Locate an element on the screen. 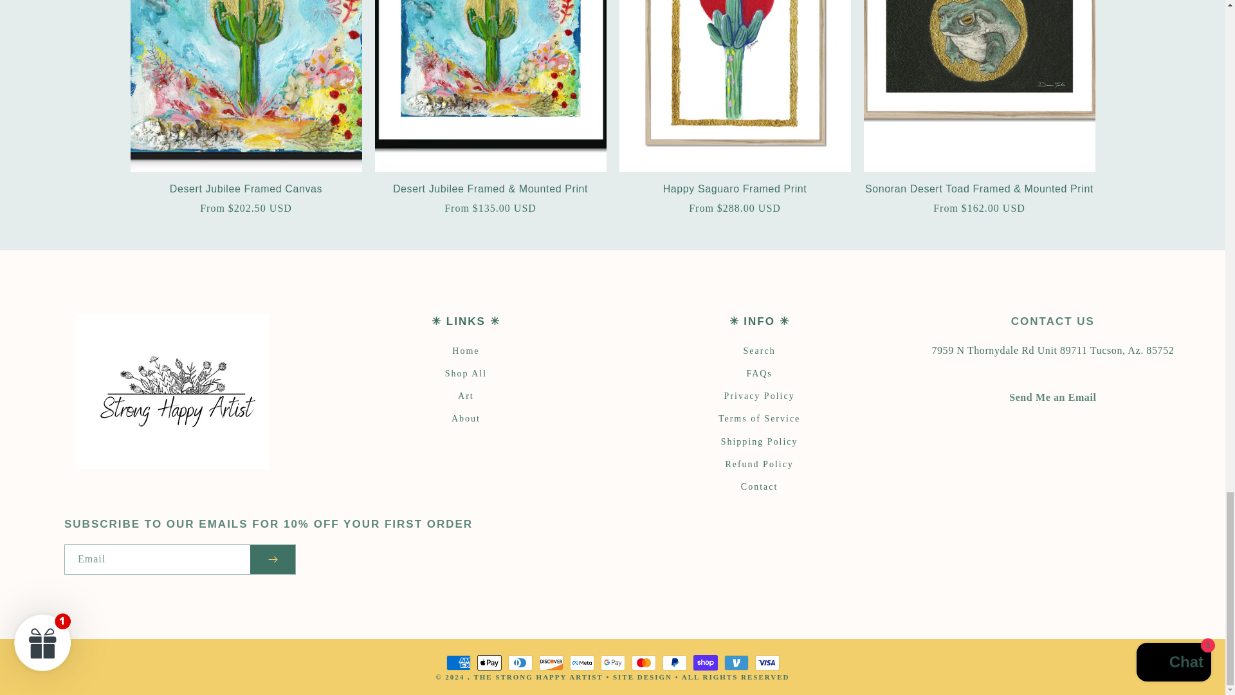 This screenshot has width=1235, height=695. Send Me an Email is located at coordinates (1052, 398).